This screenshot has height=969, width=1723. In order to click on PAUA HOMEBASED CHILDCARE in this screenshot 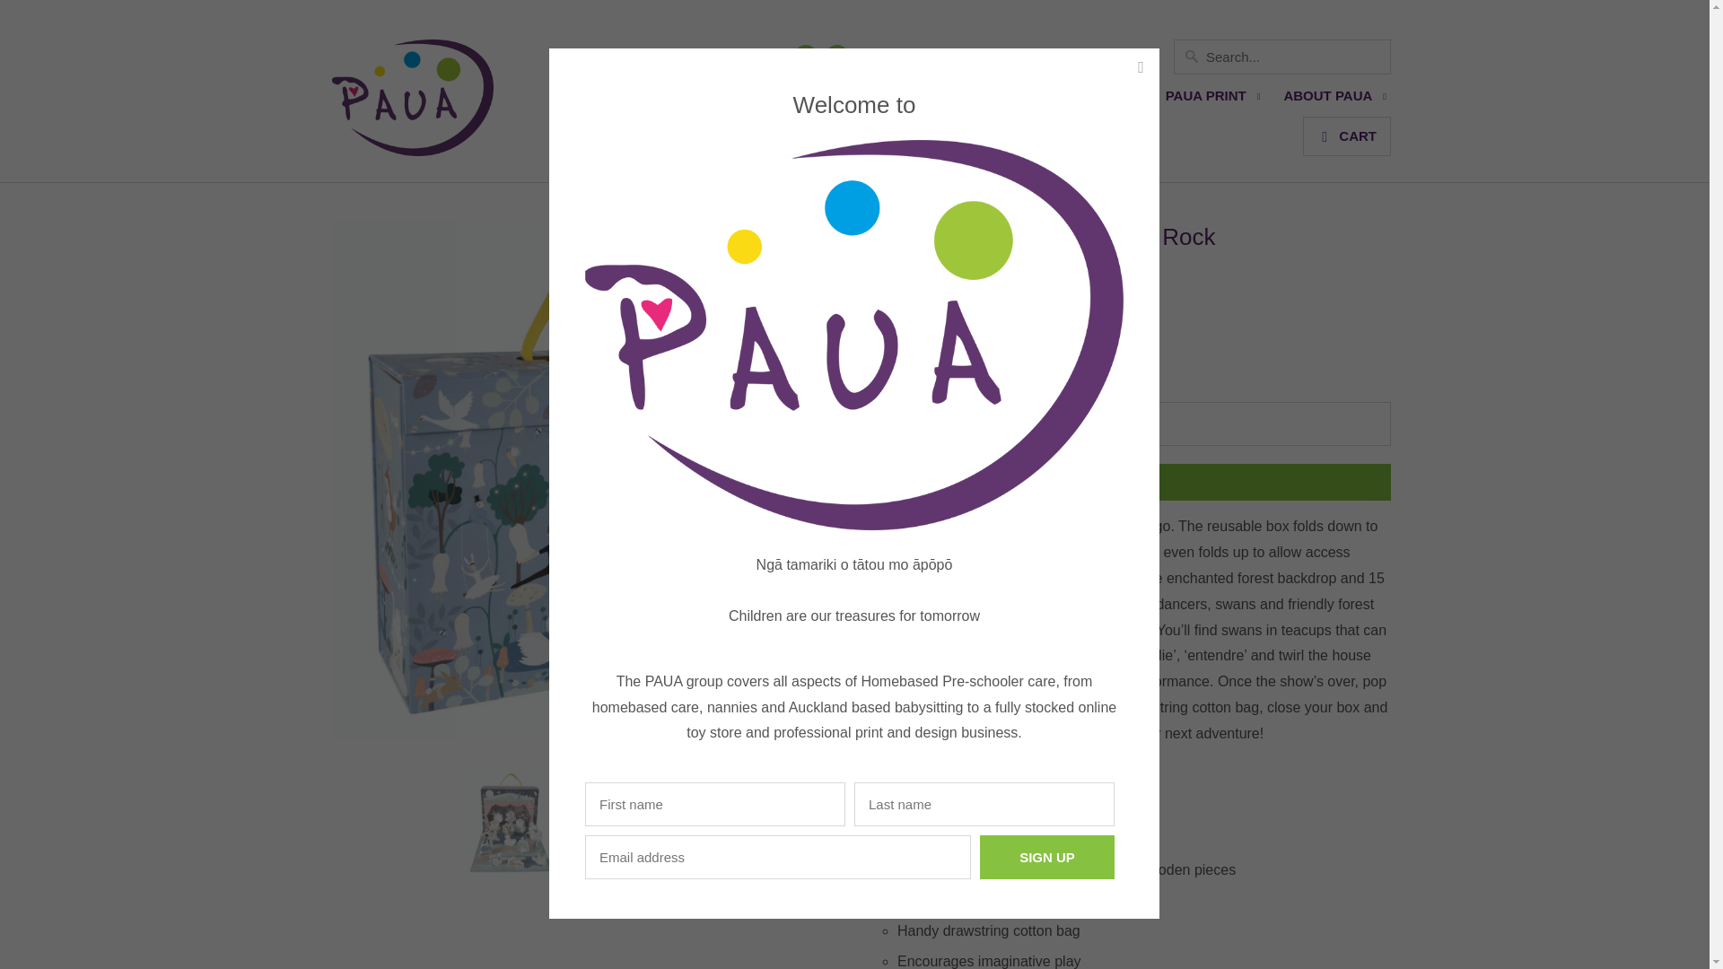, I will do `click(729, 100)`.